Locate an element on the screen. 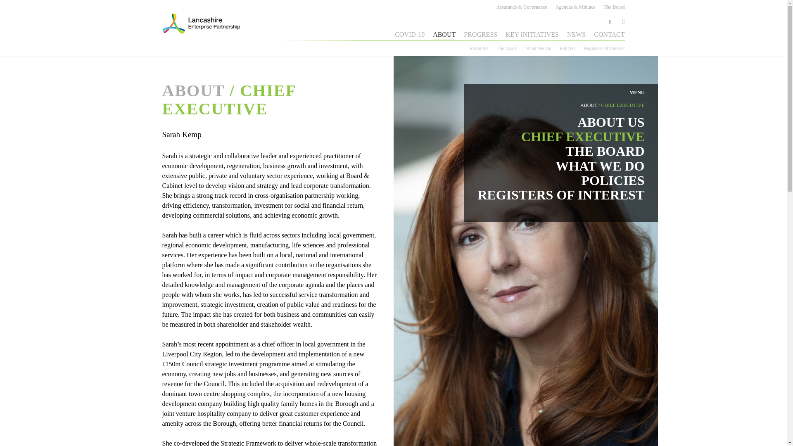  What We Do is located at coordinates (538, 48).